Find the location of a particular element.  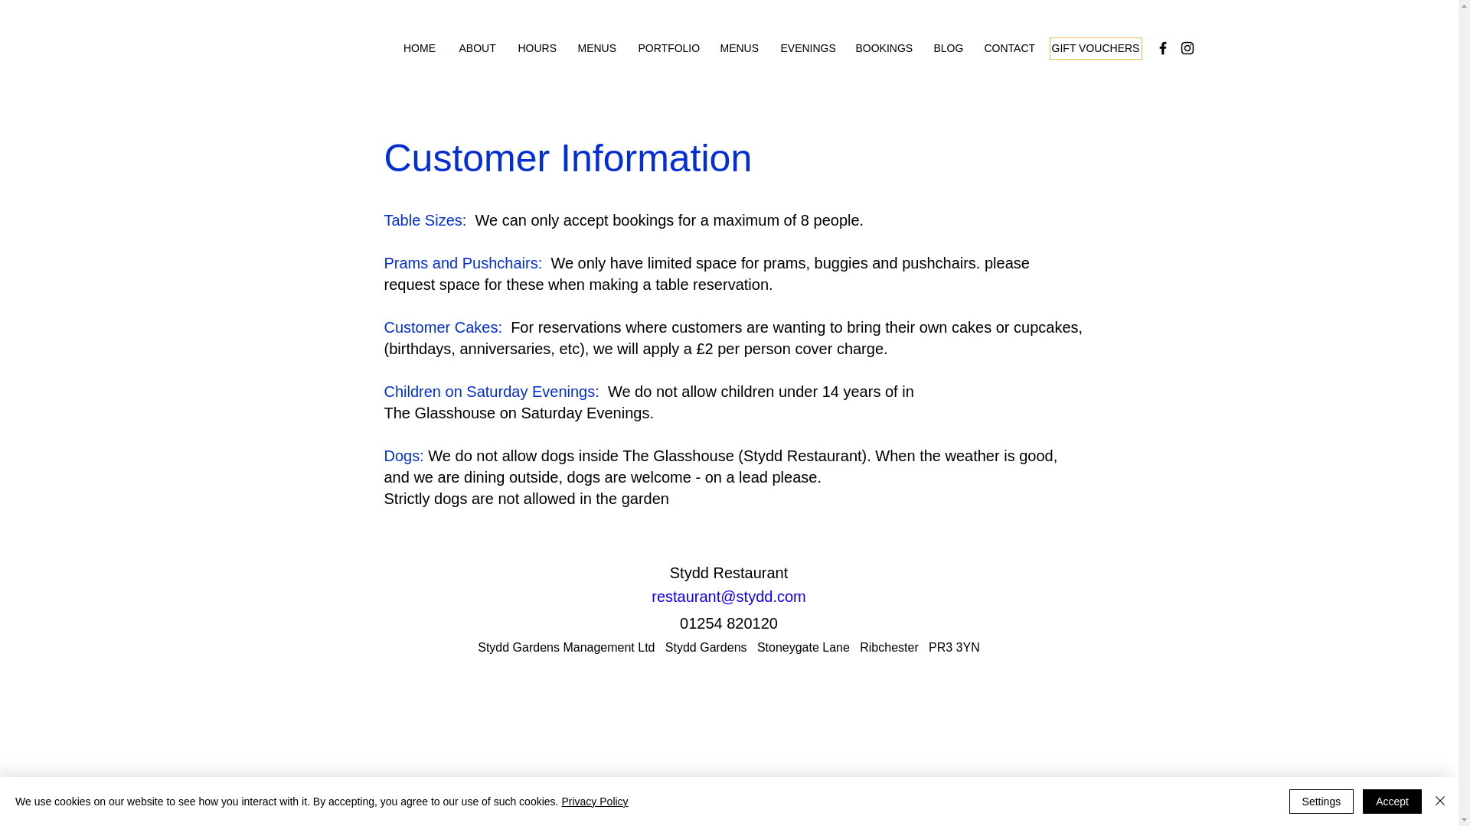

MENUS is located at coordinates (738, 47).